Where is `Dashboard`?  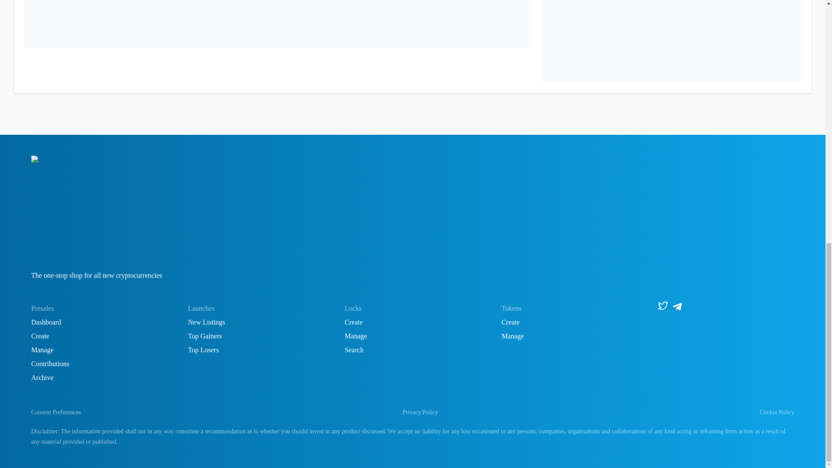
Dashboard is located at coordinates (46, 322).